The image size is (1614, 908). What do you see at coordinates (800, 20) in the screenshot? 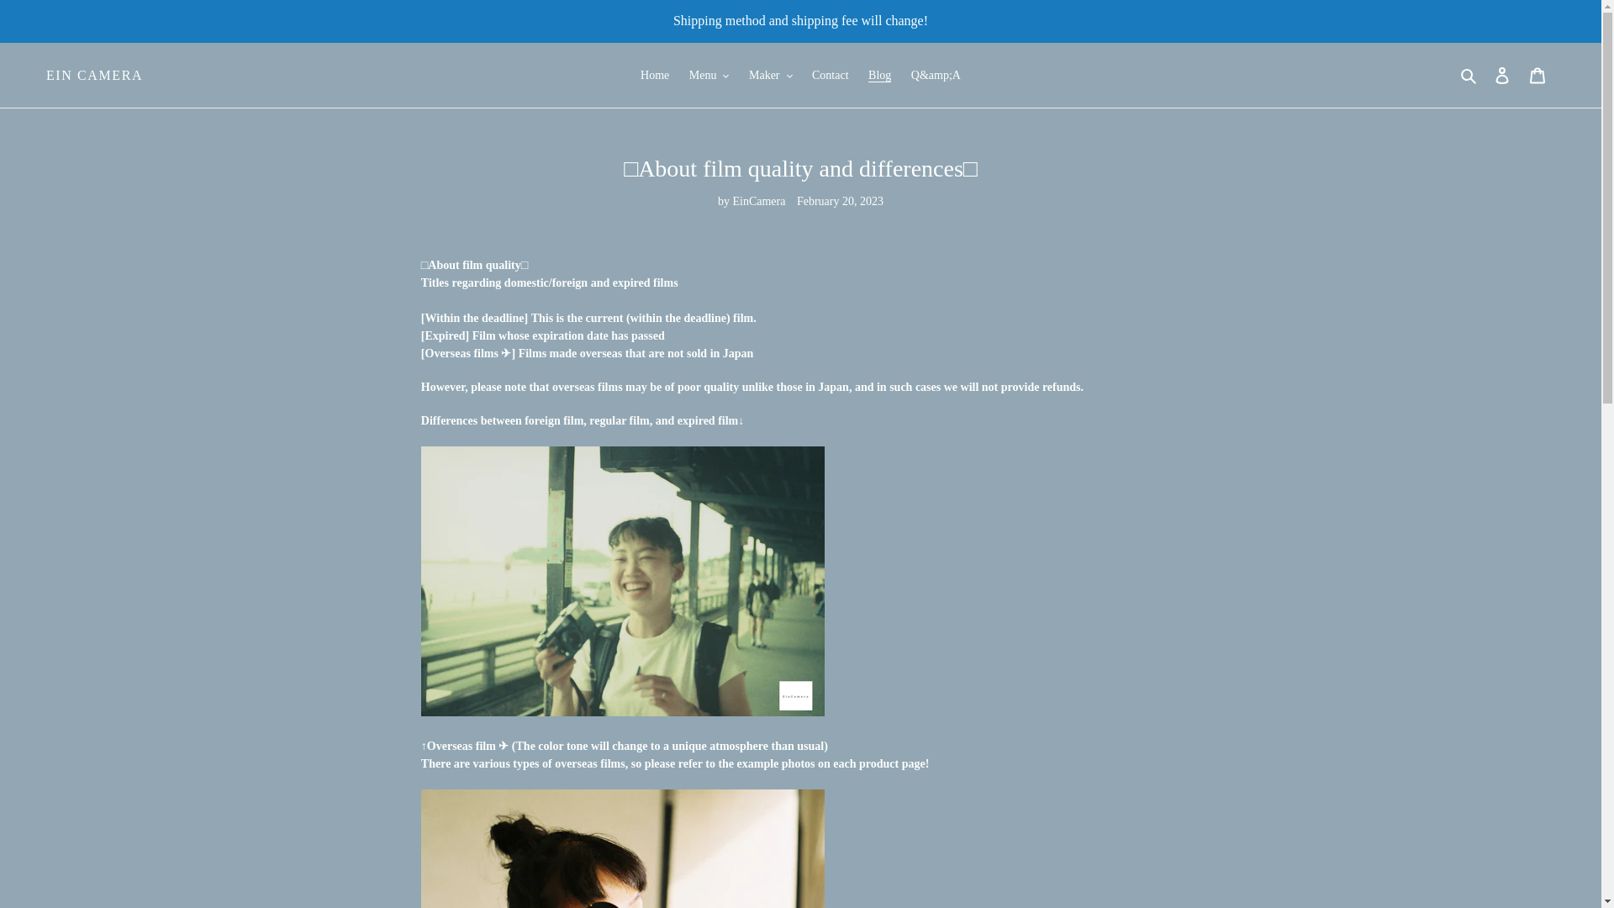
I see `Shipping method and shipping fee will change!` at bounding box center [800, 20].